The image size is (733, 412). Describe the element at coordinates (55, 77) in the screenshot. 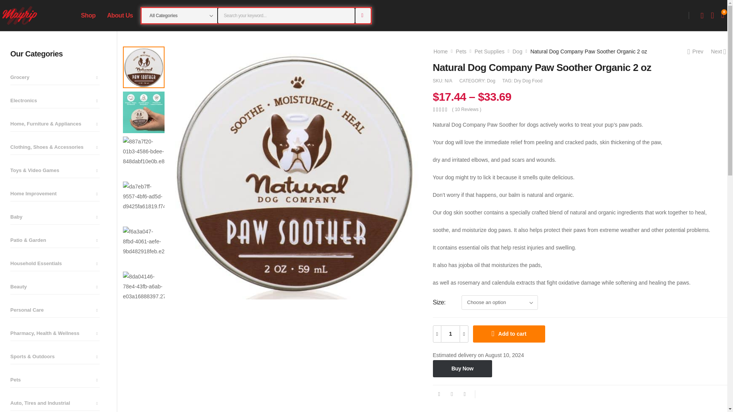

I see `Grocery` at that location.